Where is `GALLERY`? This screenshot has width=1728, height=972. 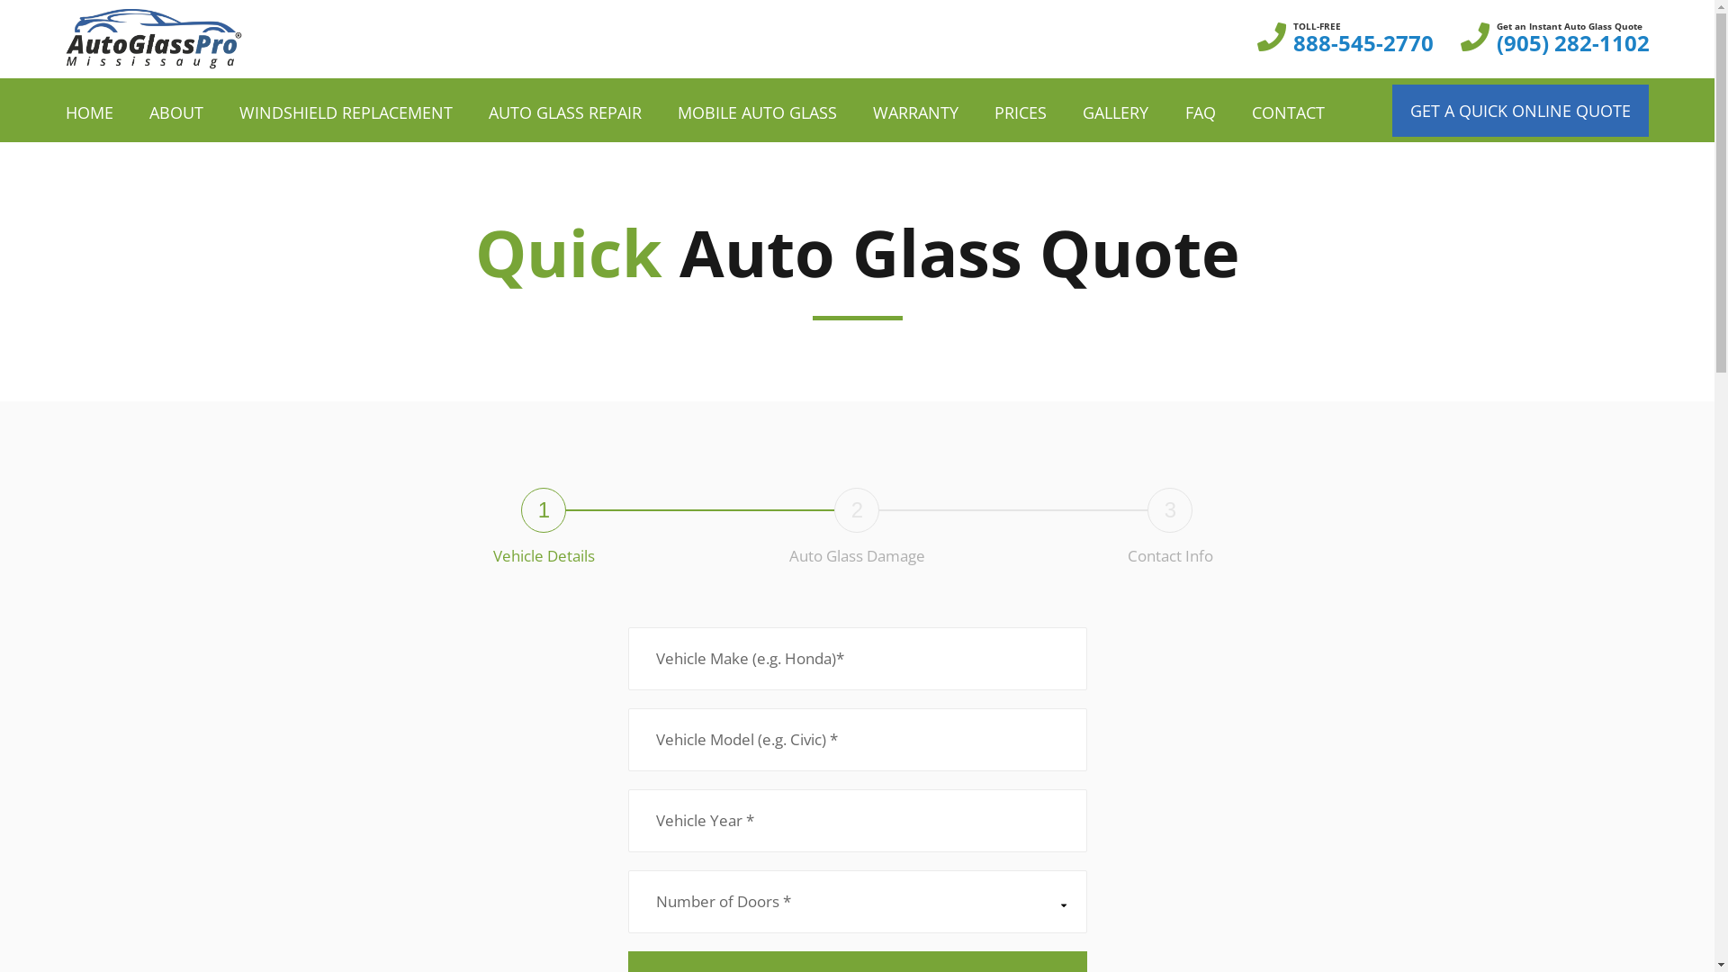
GALLERY is located at coordinates (1116, 112).